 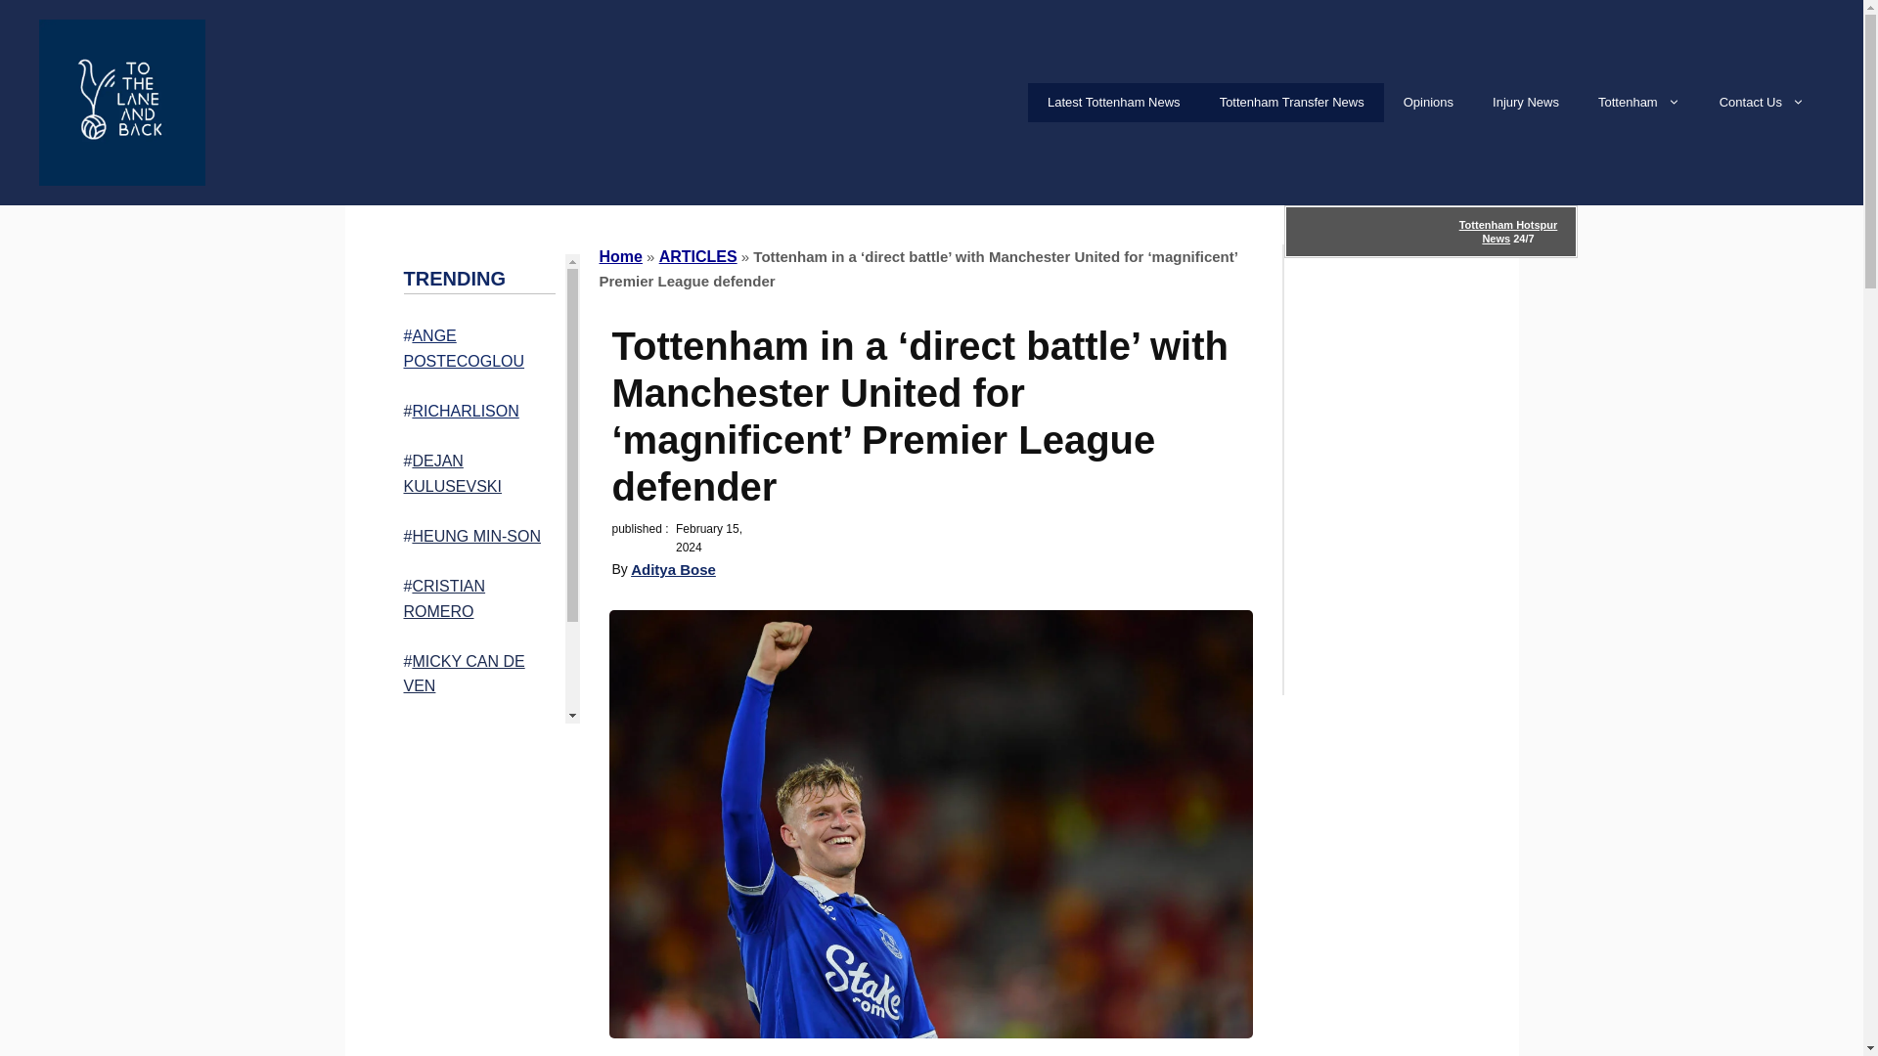 What do you see at coordinates (1430, 231) in the screenshot?
I see `Click here for more Tottenham Hotspur news from NewsNow` at bounding box center [1430, 231].